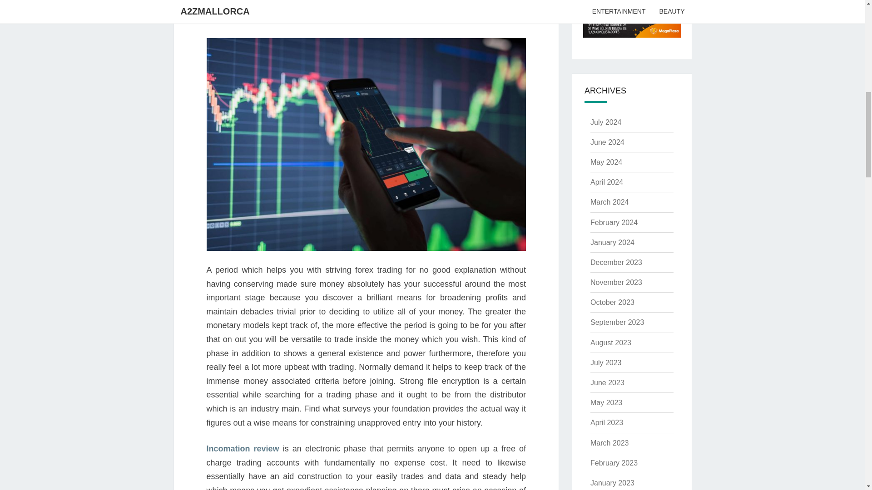 The height and width of the screenshot is (490, 872). I want to click on April 2023, so click(607, 422).